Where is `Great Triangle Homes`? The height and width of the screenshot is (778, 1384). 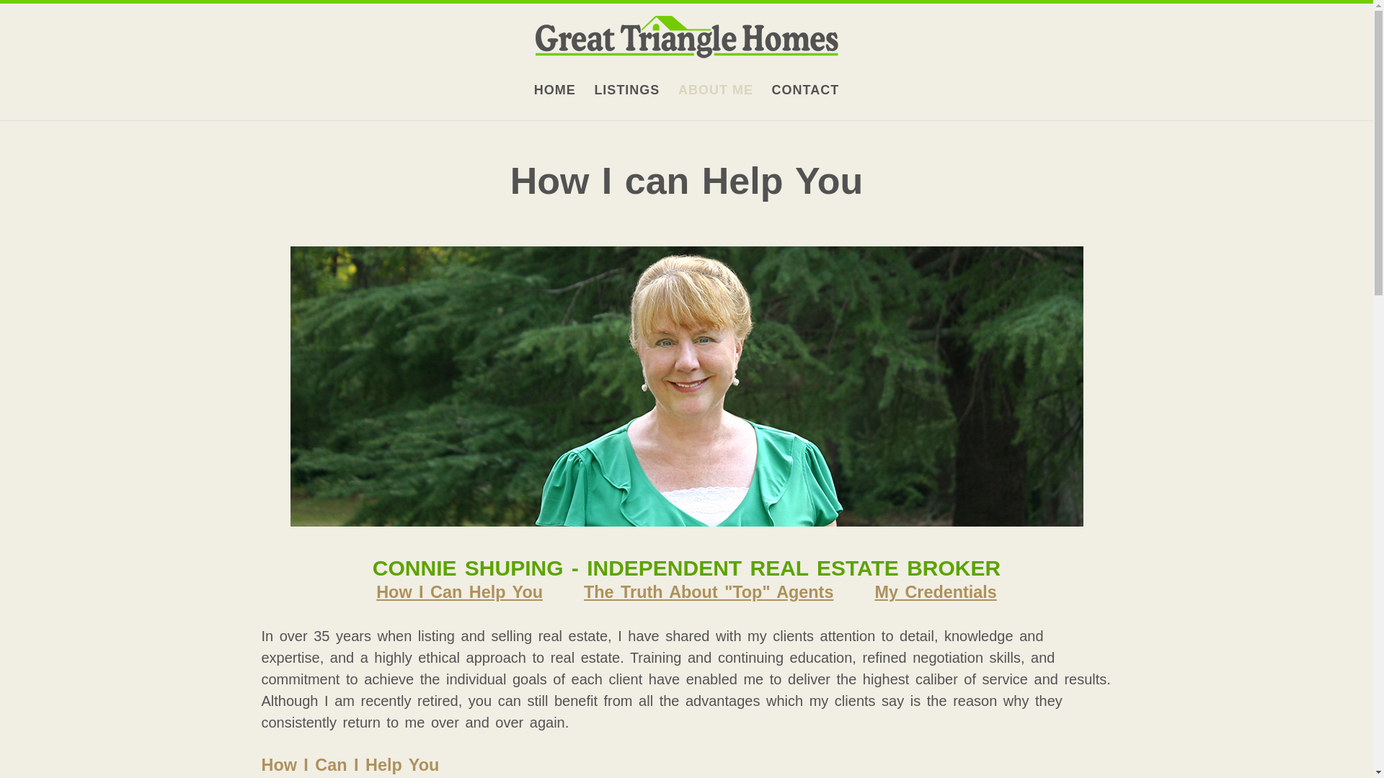 Great Triangle Homes is located at coordinates (555, 91).